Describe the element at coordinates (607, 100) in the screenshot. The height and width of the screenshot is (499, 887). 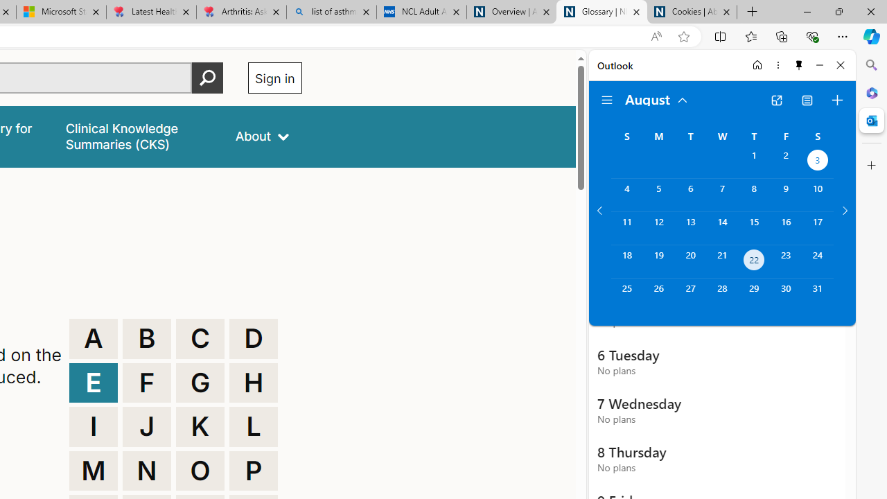
I see `Folder navigation` at that location.